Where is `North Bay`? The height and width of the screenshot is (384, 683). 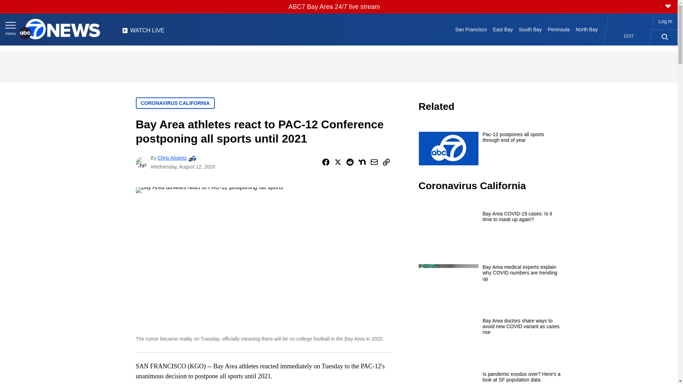 North Bay is located at coordinates (587, 29).